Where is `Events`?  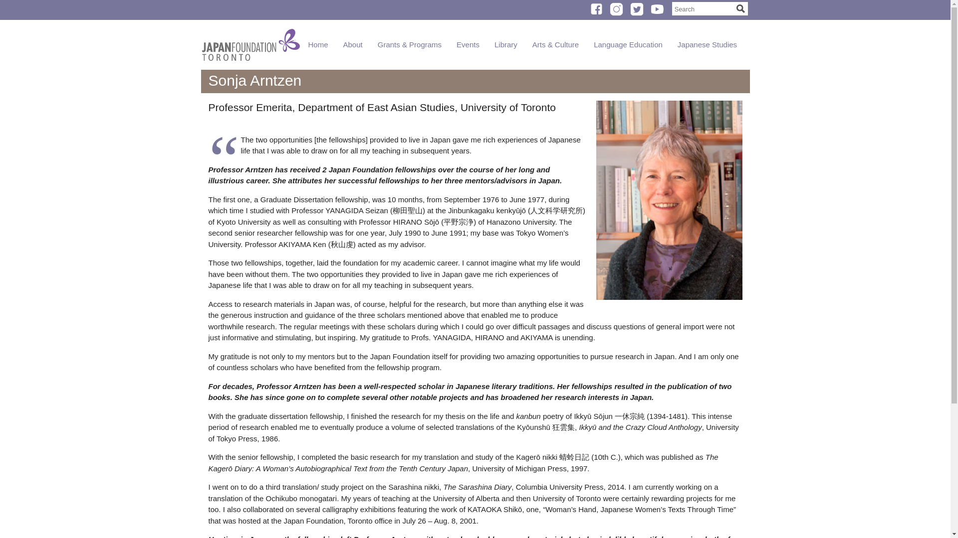 Events is located at coordinates (368, 12).